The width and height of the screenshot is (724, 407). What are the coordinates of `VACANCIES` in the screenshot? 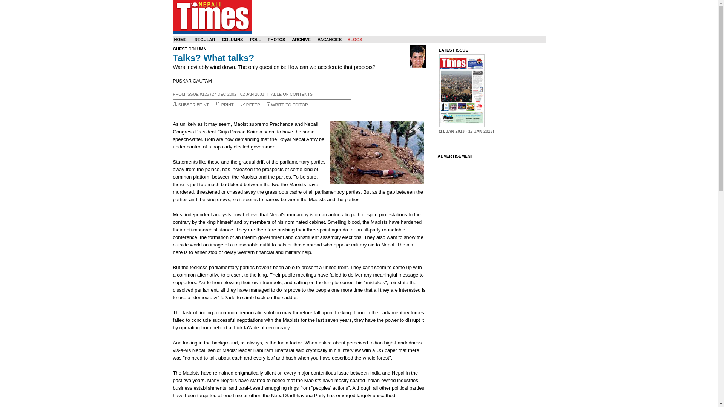 It's located at (330, 40).